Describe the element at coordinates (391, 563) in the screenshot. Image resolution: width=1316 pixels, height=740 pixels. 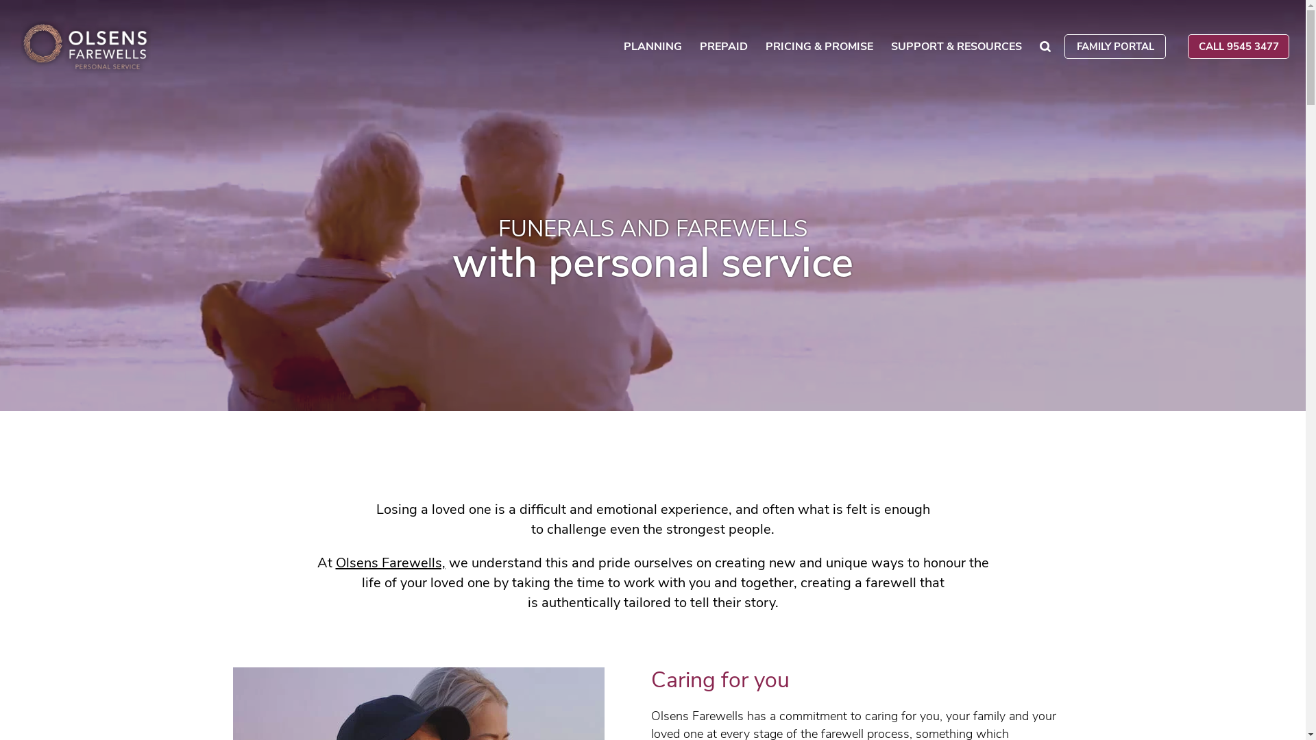
I see `Olsens Farewells,` at that location.